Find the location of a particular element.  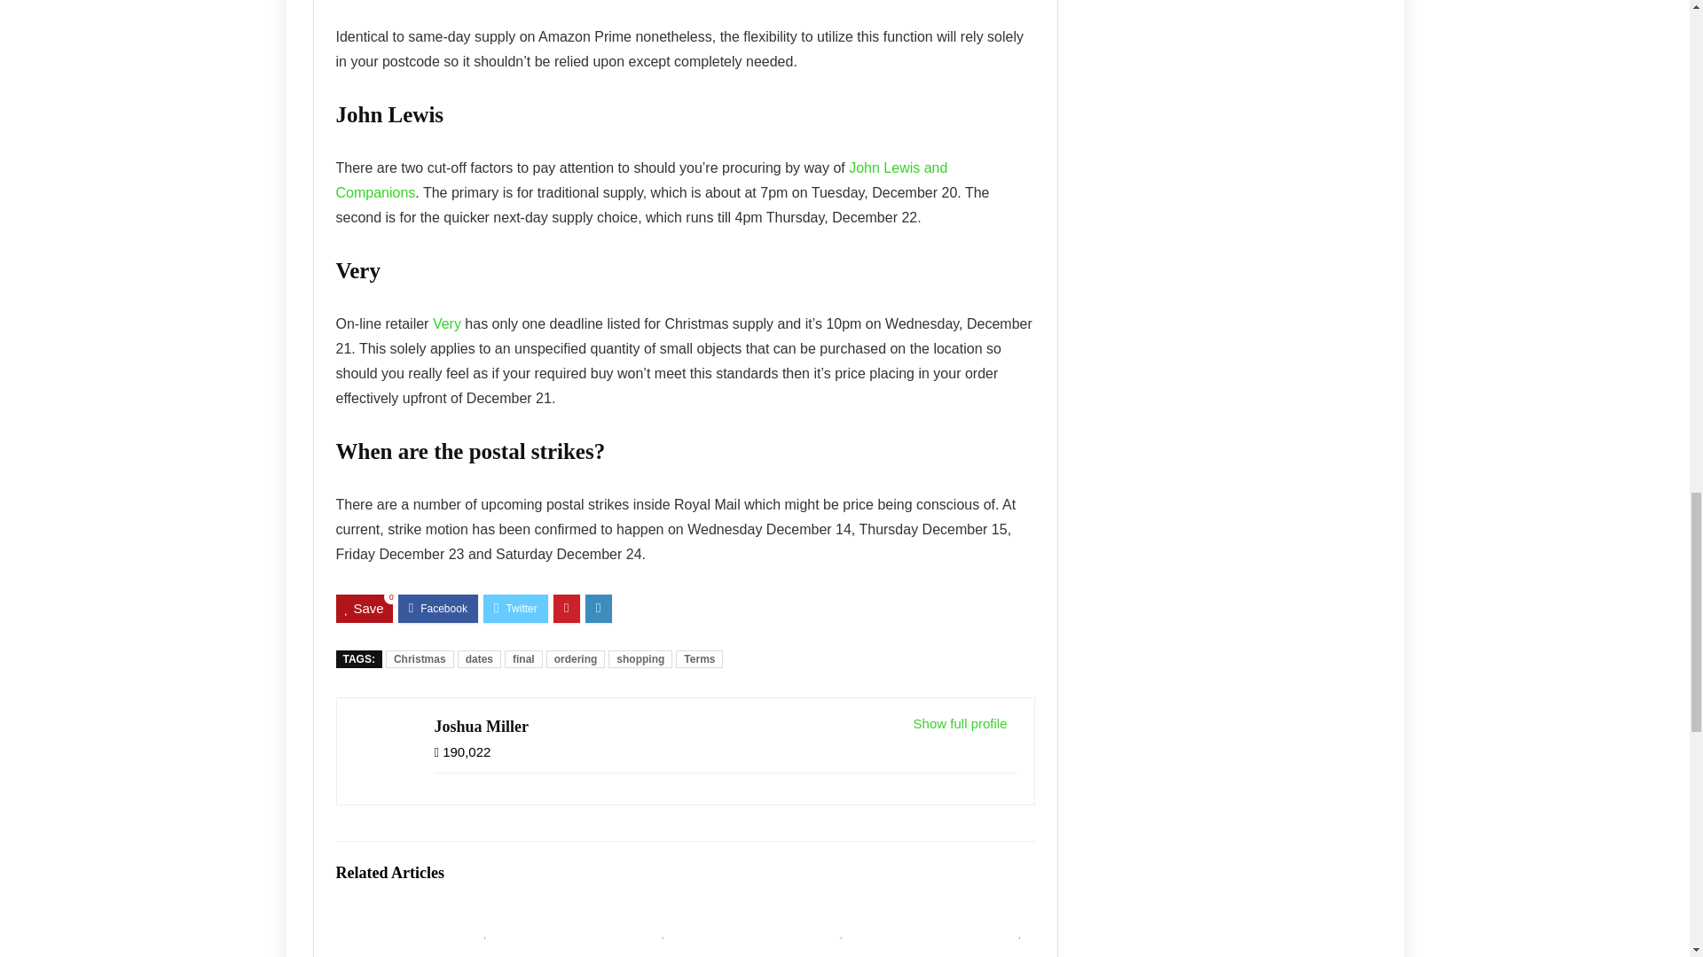

shopping is located at coordinates (640, 659).